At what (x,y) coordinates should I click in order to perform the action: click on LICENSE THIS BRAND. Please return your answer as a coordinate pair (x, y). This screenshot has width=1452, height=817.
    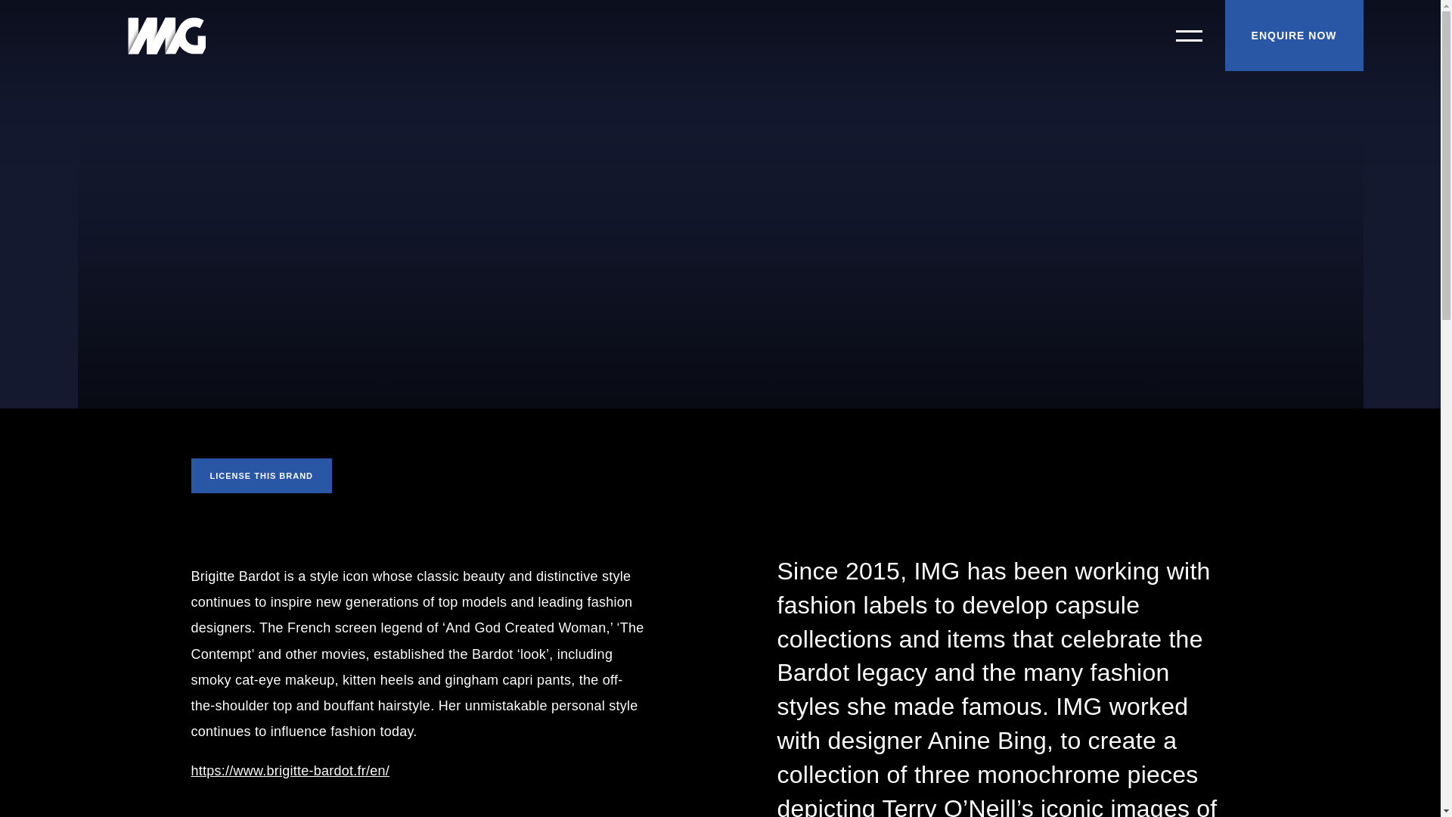
    Looking at the image, I should click on (261, 475).